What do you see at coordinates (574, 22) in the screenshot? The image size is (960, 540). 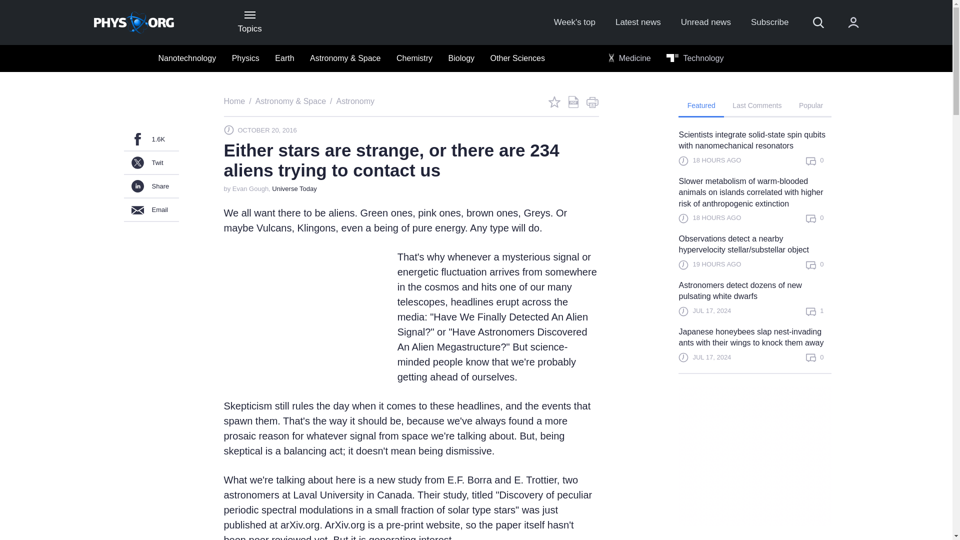 I see `Week's top` at bounding box center [574, 22].